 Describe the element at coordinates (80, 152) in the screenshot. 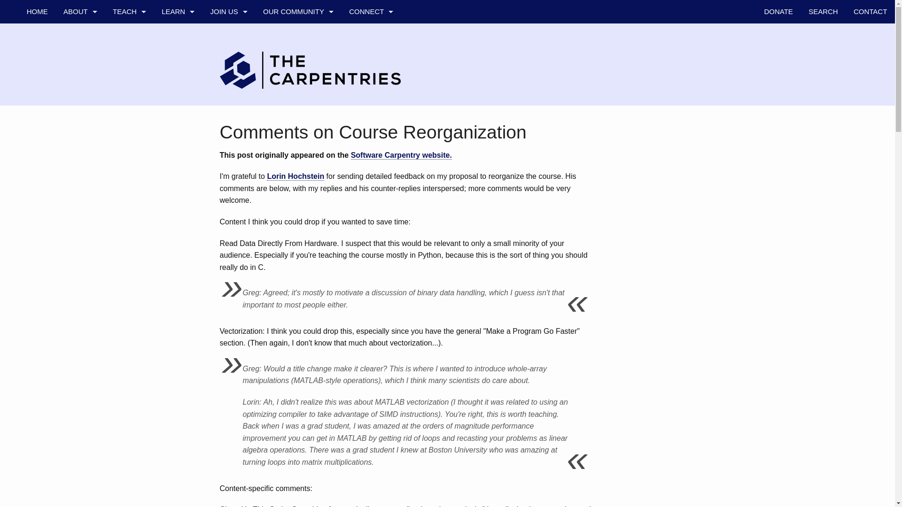

I see `TESTIMONIALS` at that location.